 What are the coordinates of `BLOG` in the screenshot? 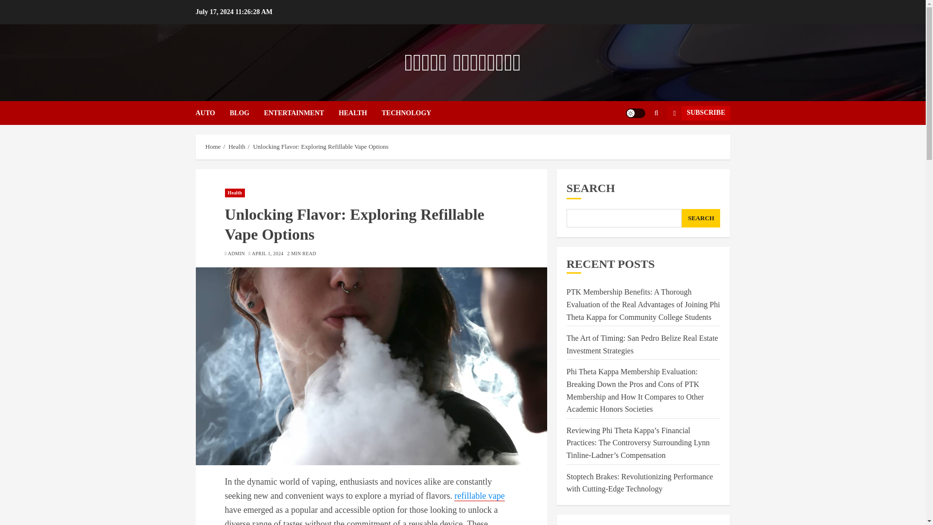 It's located at (247, 113).